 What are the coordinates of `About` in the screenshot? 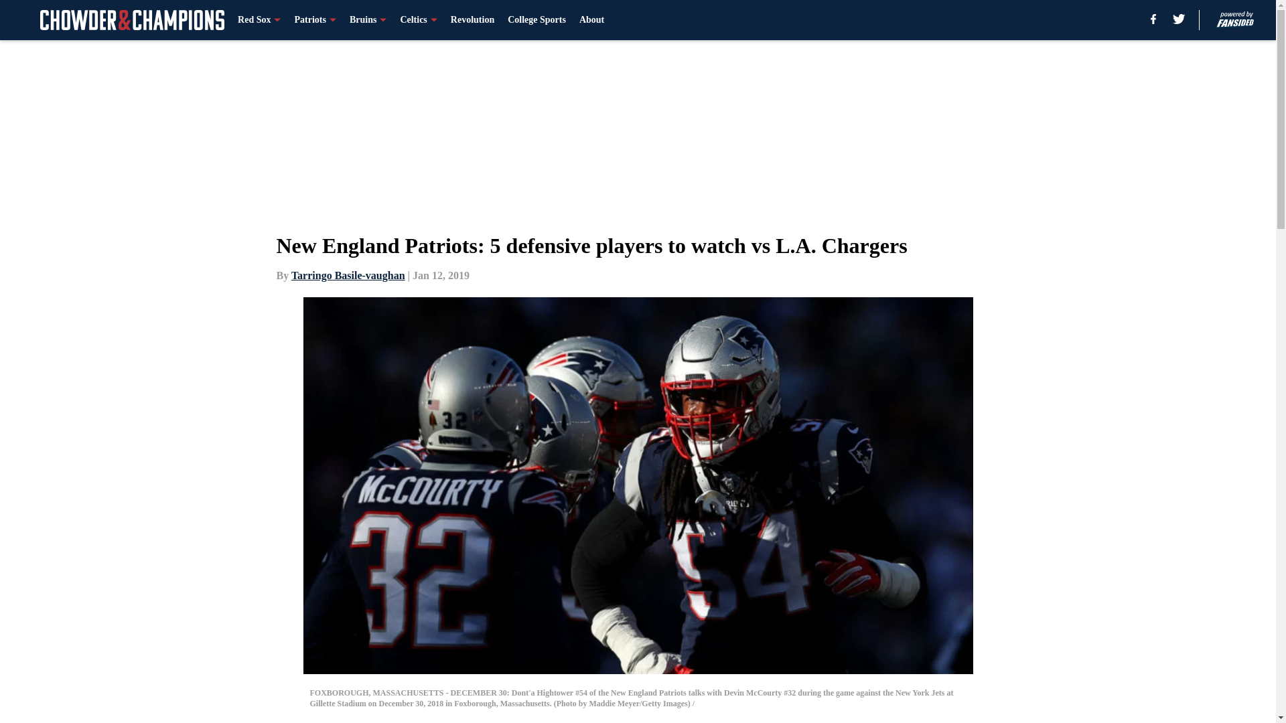 It's located at (592, 20).